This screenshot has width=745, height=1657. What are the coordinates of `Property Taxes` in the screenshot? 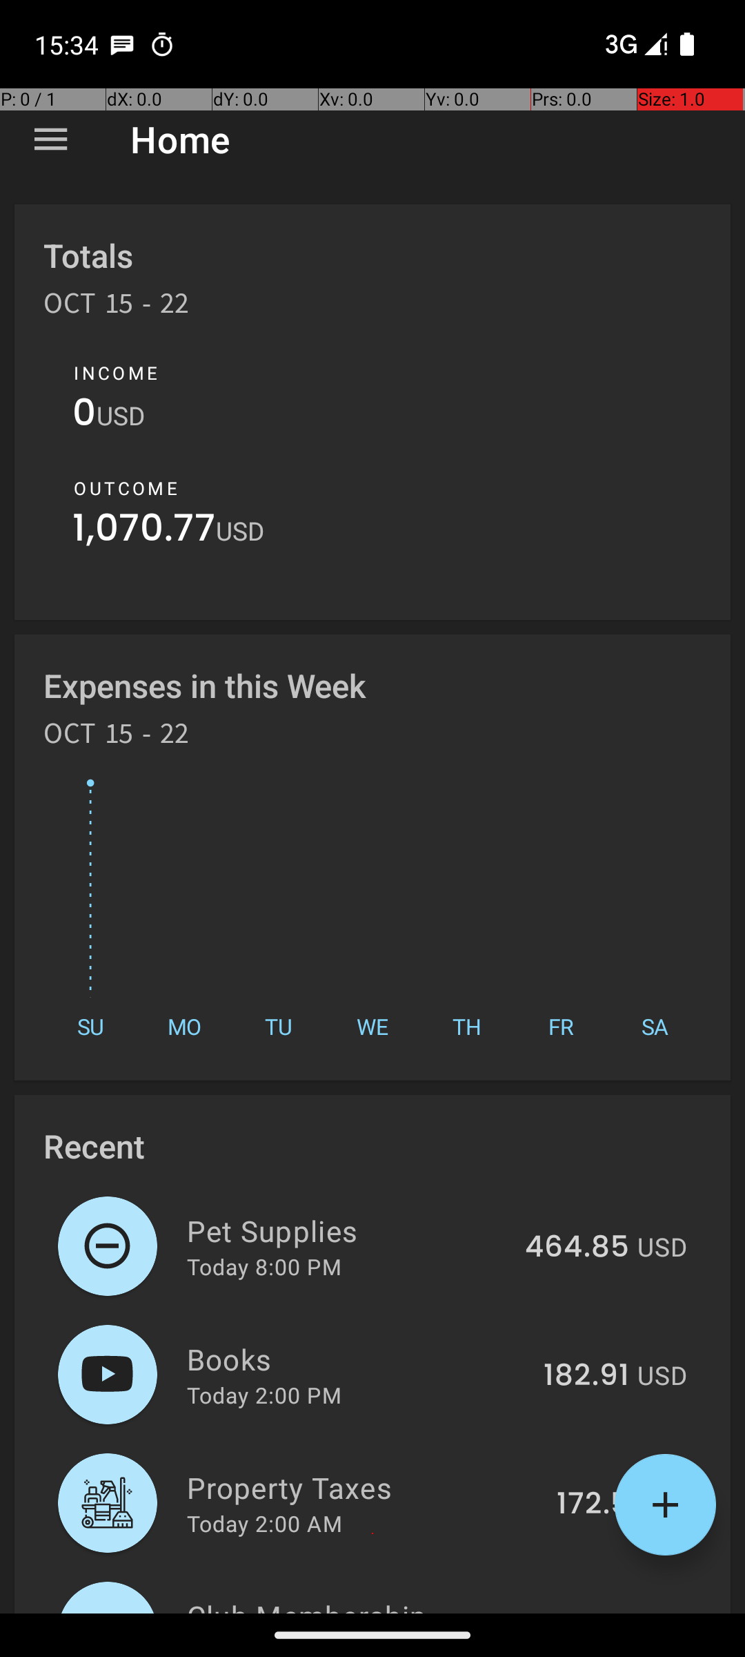 It's located at (364, 1487).